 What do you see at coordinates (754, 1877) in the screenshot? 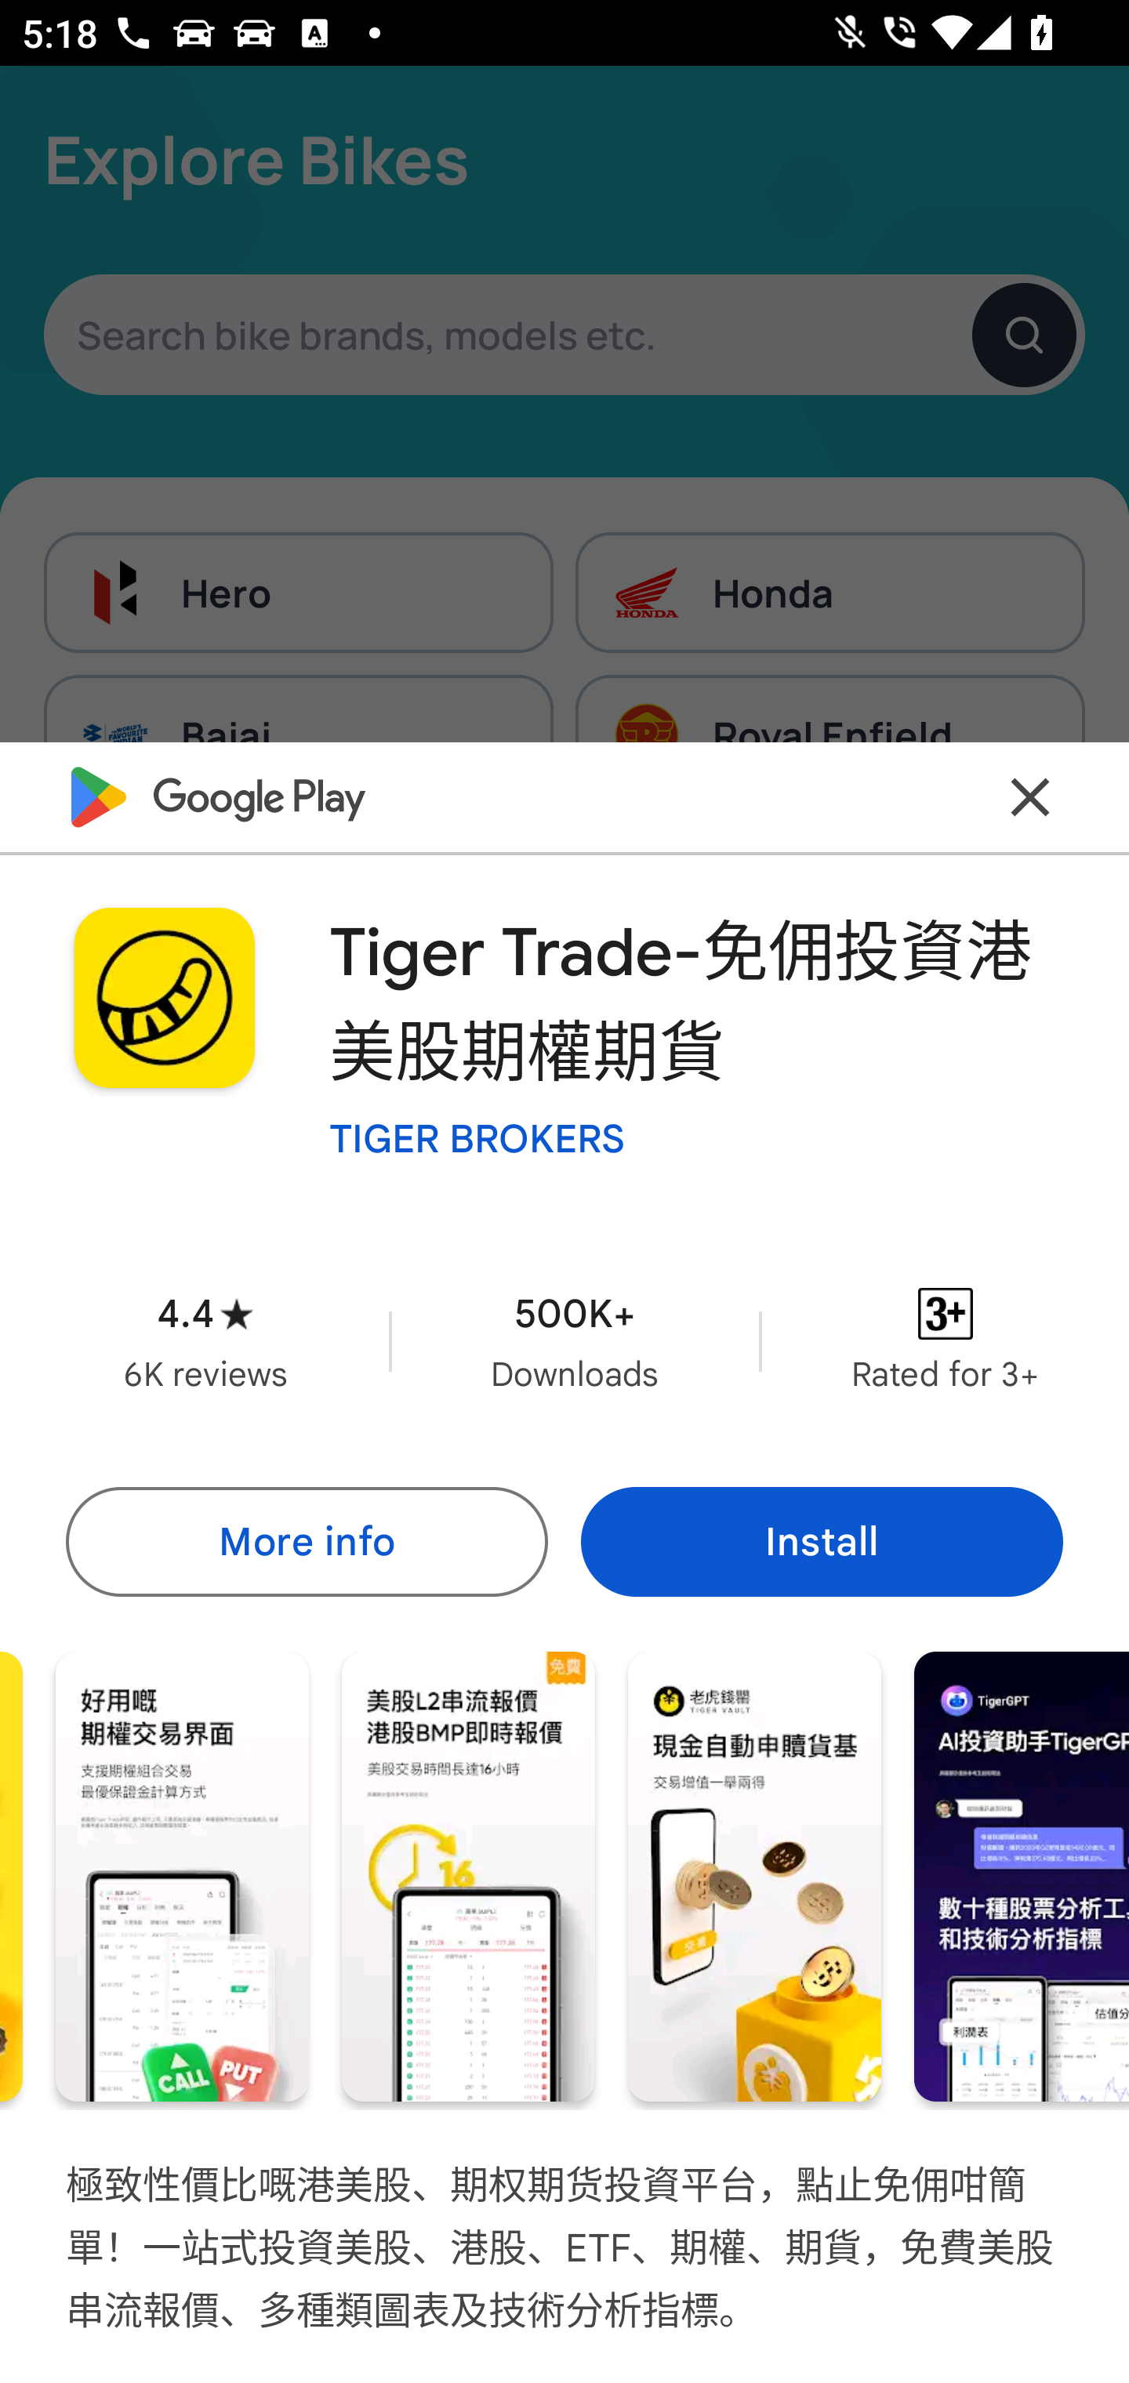
I see `Screenshot "6" of "8"` at bounding box center [754, 1877].